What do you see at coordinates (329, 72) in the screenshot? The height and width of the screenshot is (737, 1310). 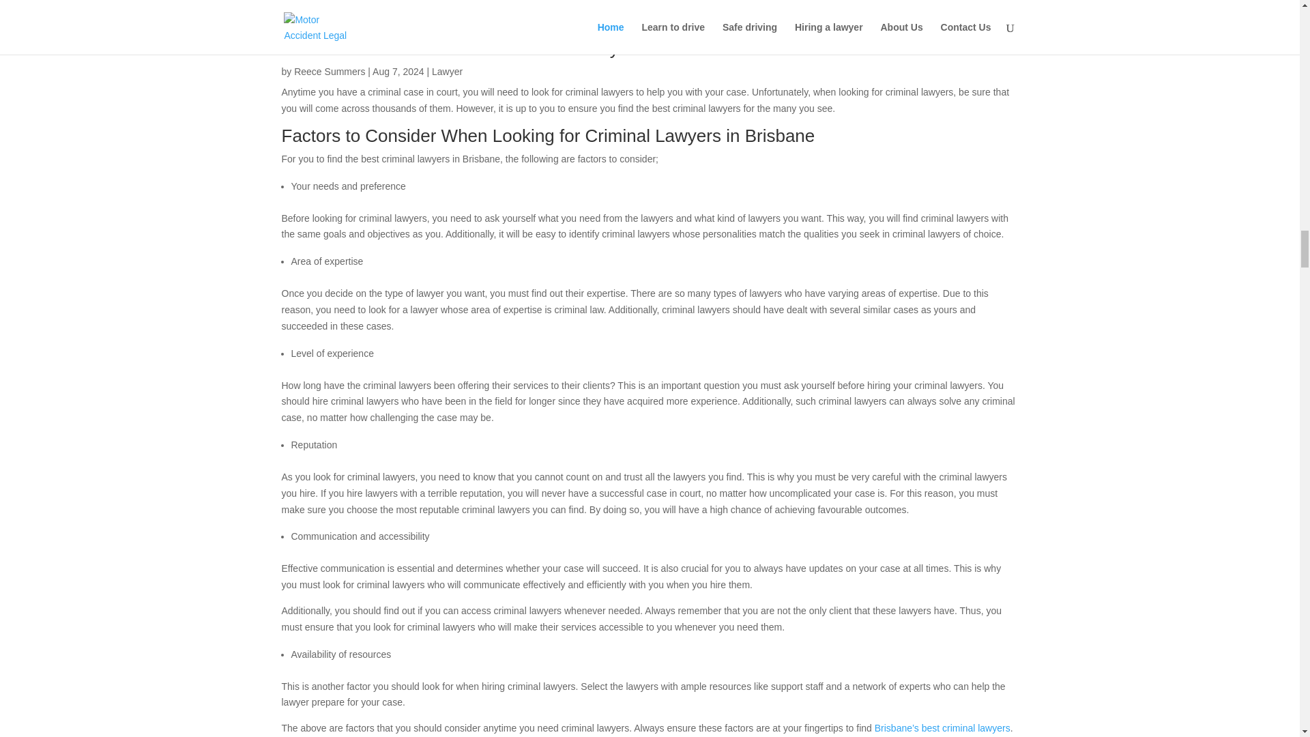 I see `Reece Summers` at bounding box center [329, 72].